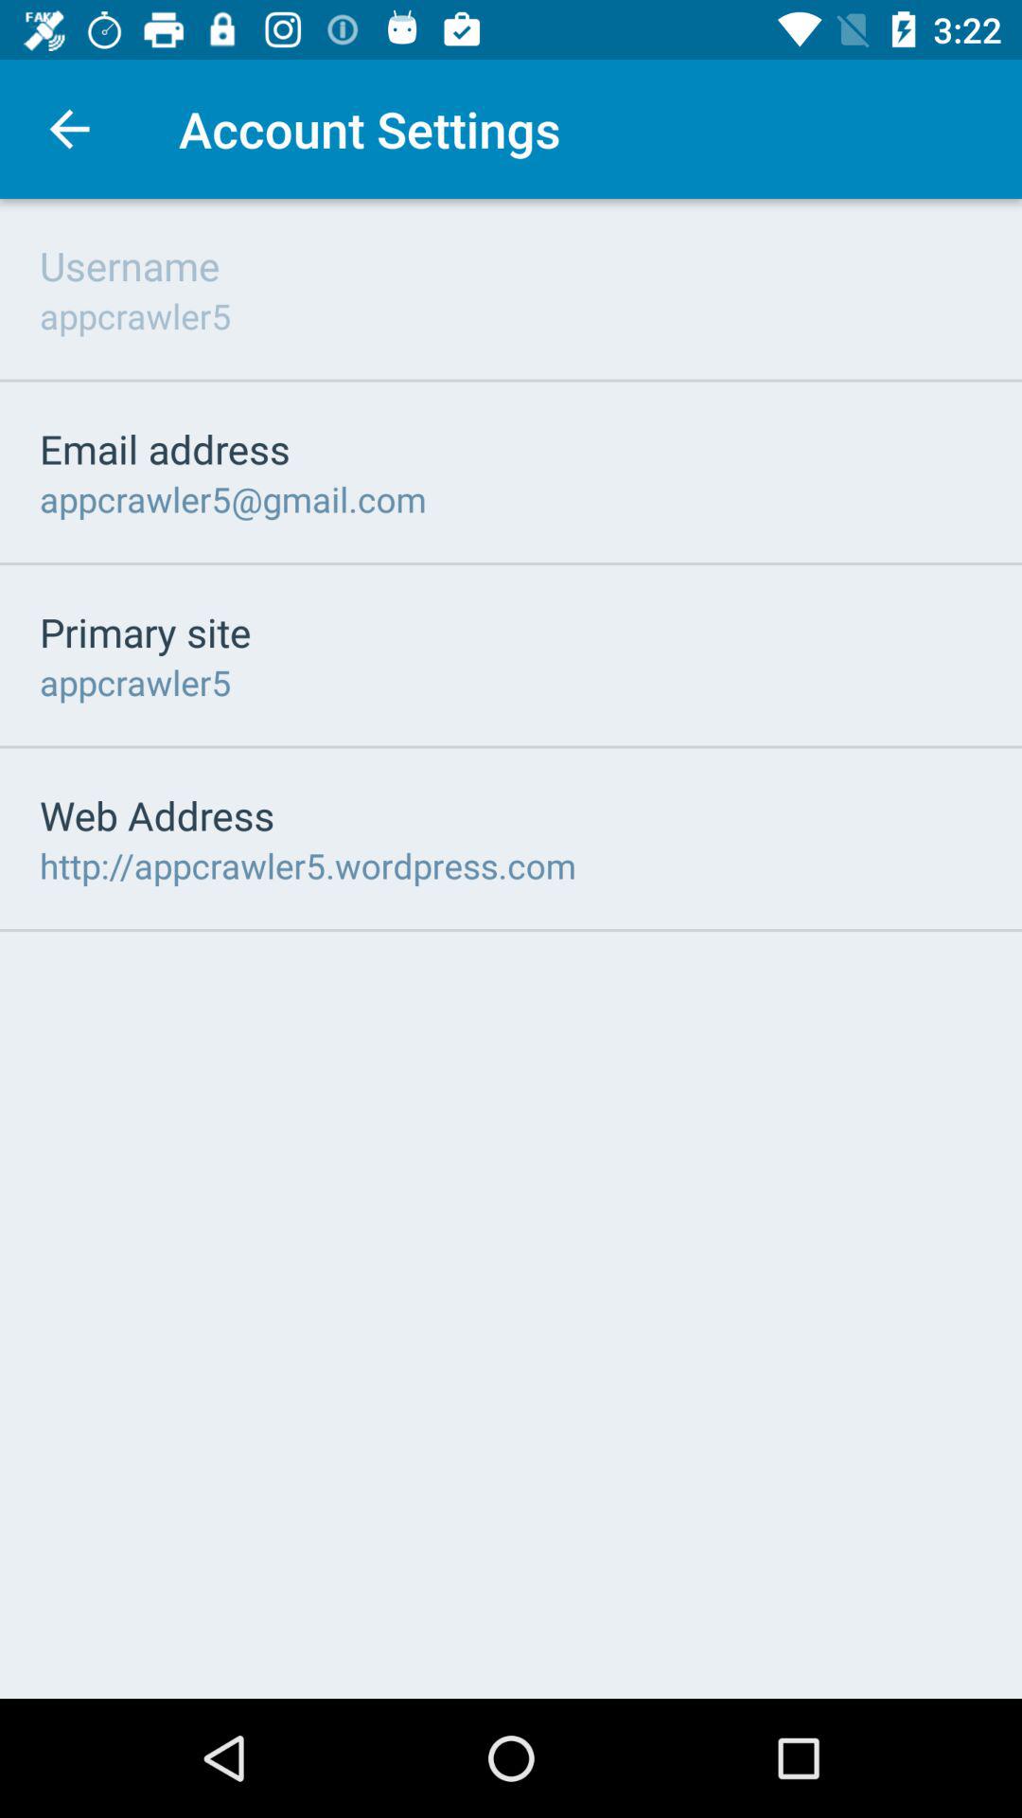 The height and width of the screenshot is (1818, 1022). What do you see at coordinates (165, 449) in the screenshot?
I see `turn on email address icon` at bounding box center [165, 449].